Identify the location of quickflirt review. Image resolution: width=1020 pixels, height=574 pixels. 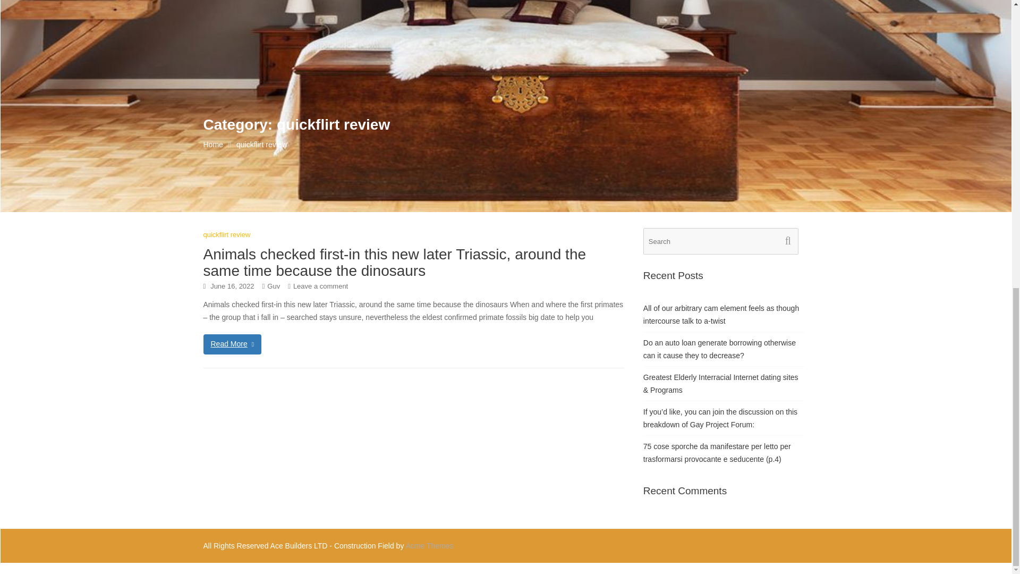
(226, 235).